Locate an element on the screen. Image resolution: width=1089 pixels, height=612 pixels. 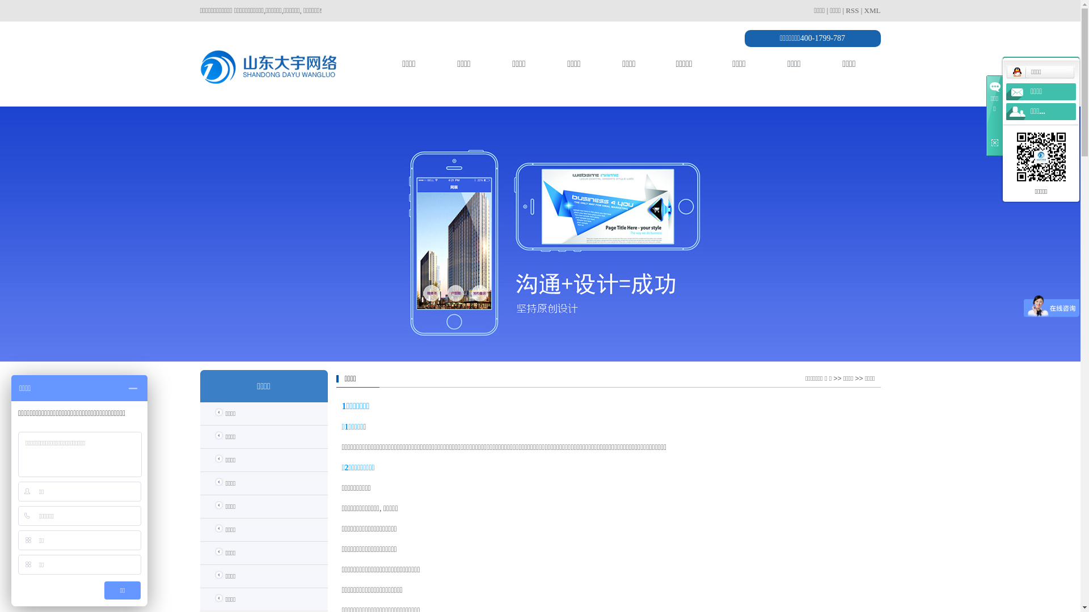
RSS is located at coordinates (852, 10).